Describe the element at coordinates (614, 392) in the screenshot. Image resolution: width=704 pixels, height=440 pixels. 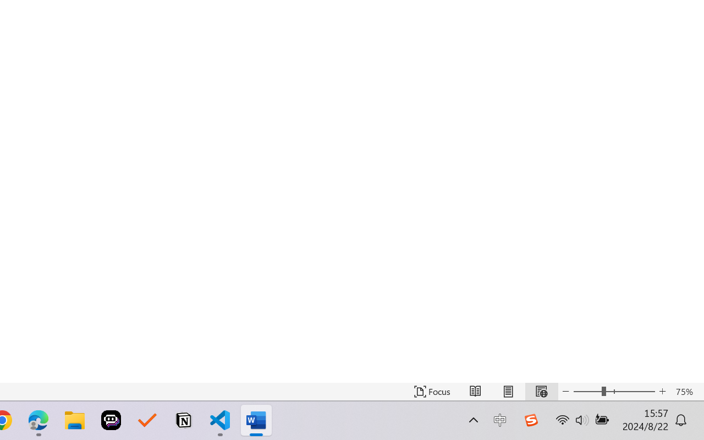
I see `Zoom` at that location.